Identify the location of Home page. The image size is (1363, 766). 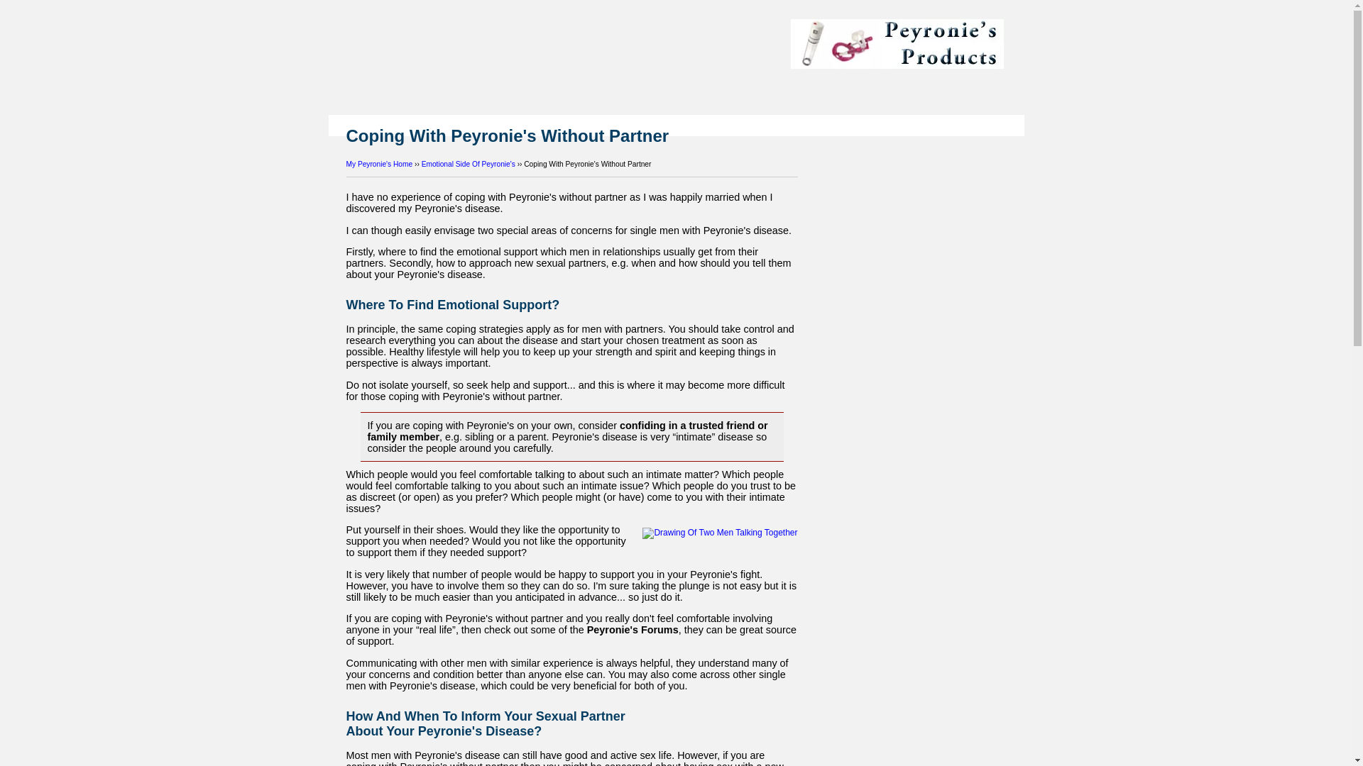
(530, 47).